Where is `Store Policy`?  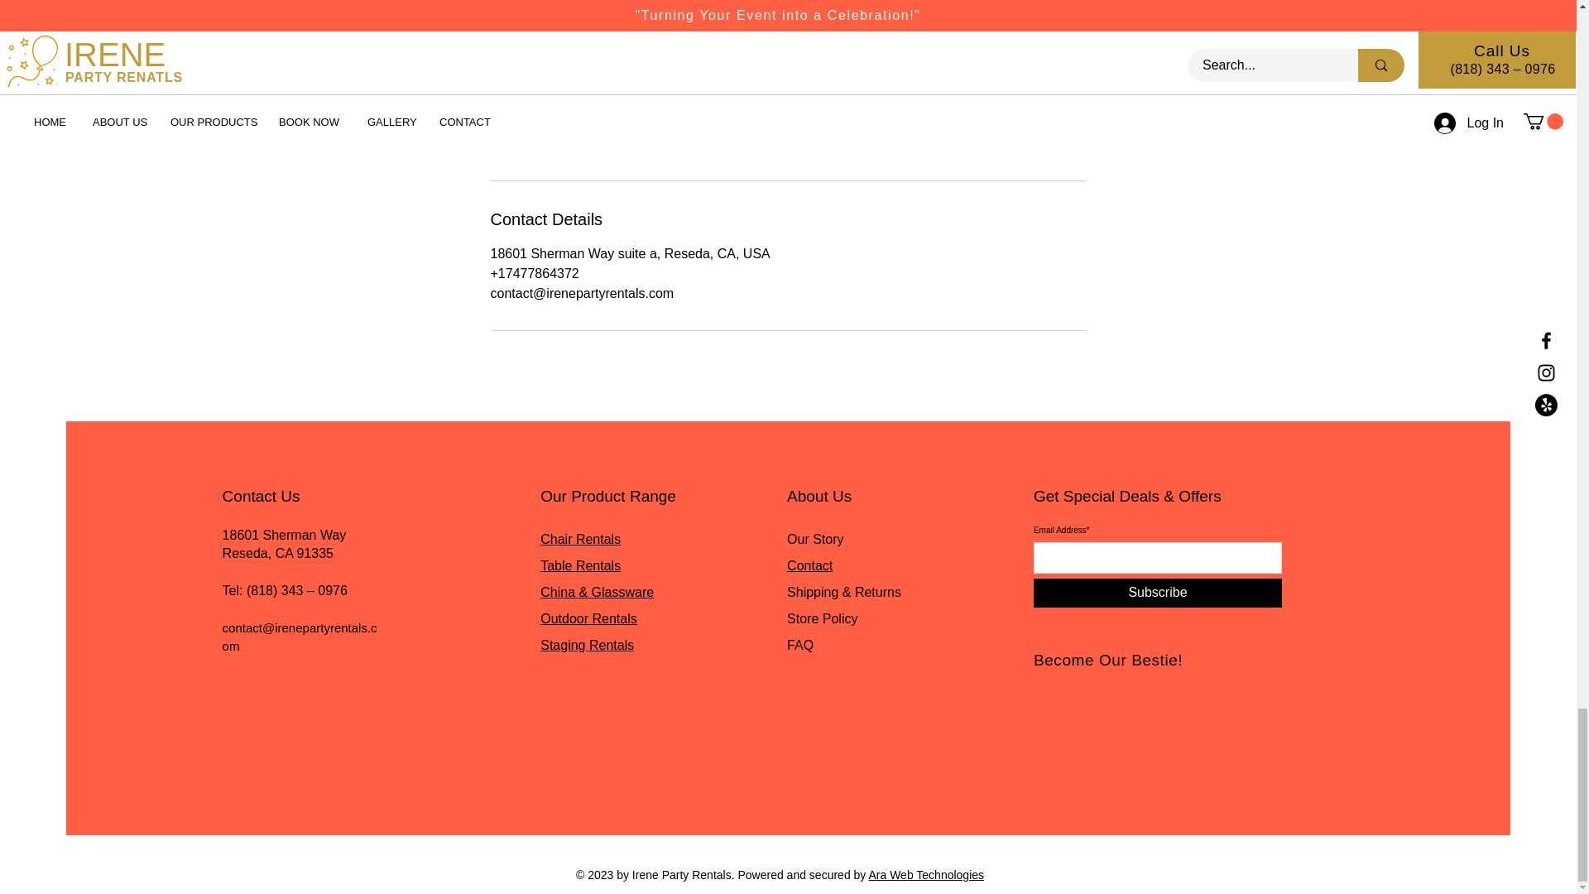
Store Policy is located at coordinates (822, 618).